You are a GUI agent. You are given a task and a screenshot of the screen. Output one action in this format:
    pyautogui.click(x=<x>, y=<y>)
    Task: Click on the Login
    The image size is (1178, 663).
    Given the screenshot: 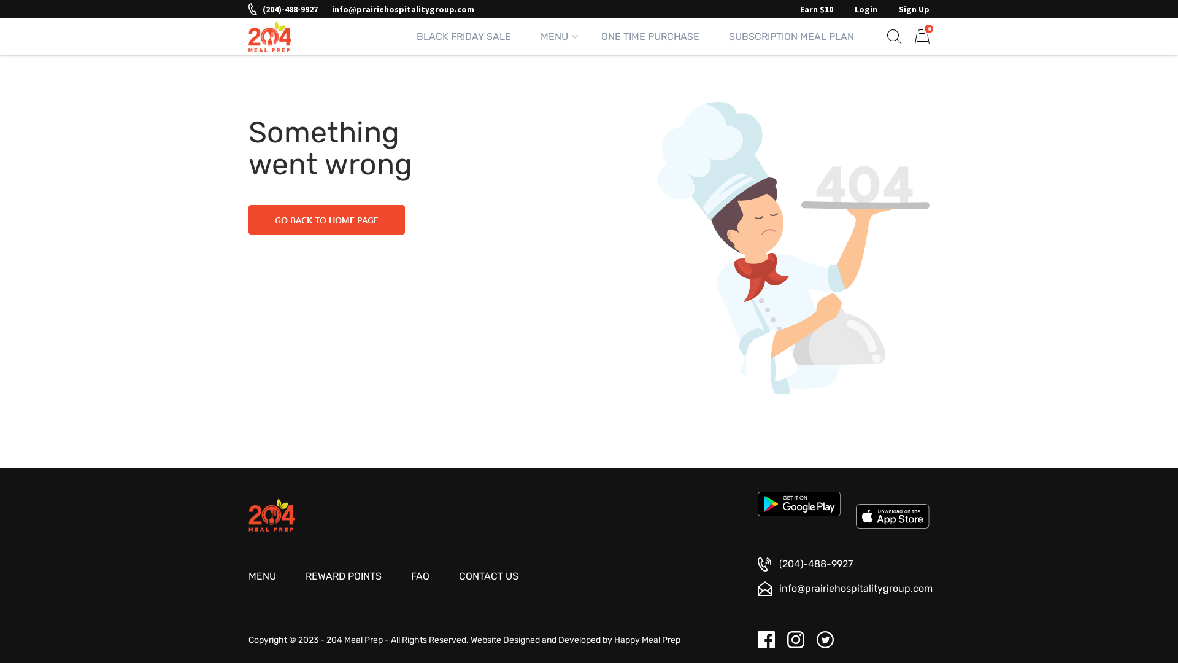 What is the action you would take?
    pyautogui.click(x=866, y=9)
    